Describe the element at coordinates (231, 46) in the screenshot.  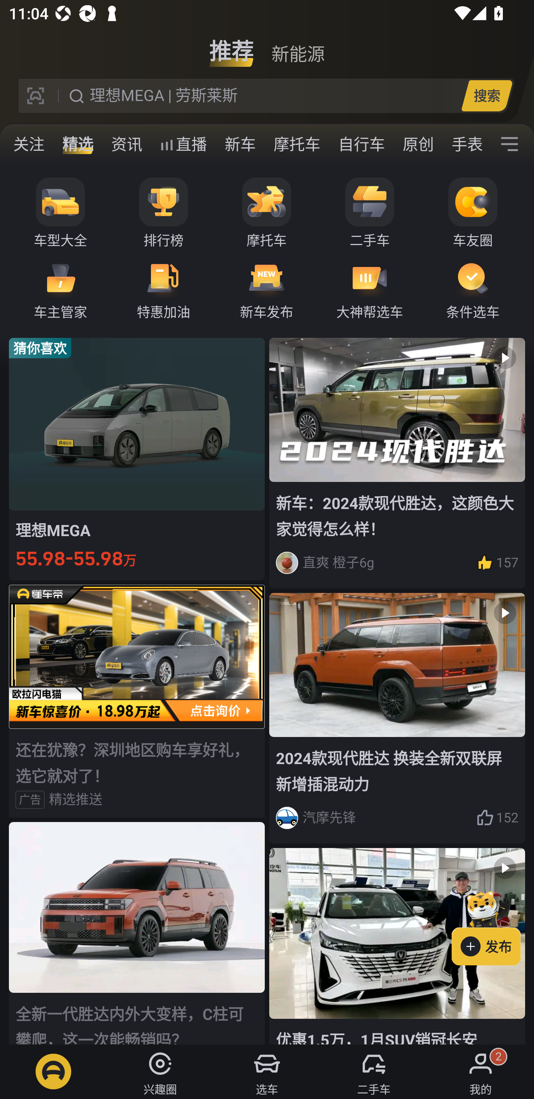
I see `推荐` at that location.